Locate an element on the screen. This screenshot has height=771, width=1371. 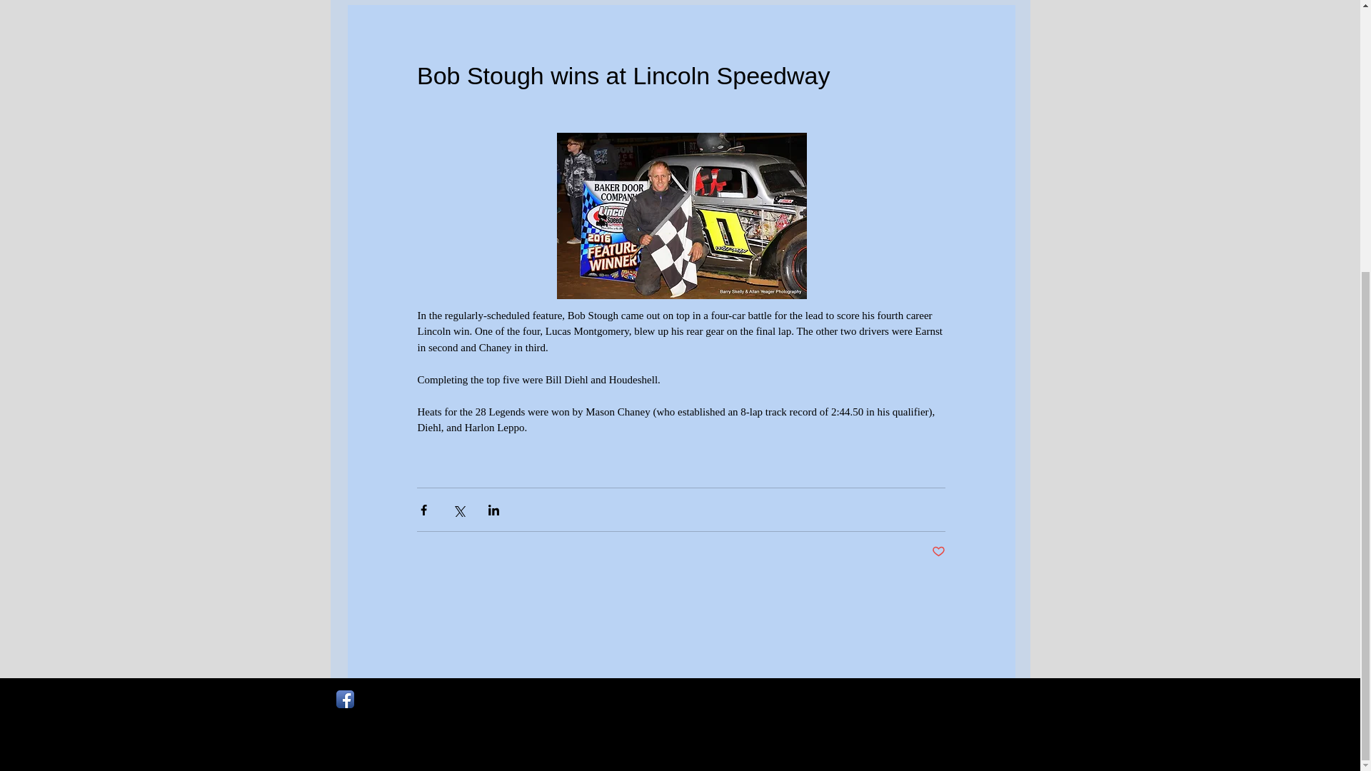
Post not marked as liked is located at coordinates (938, 552).